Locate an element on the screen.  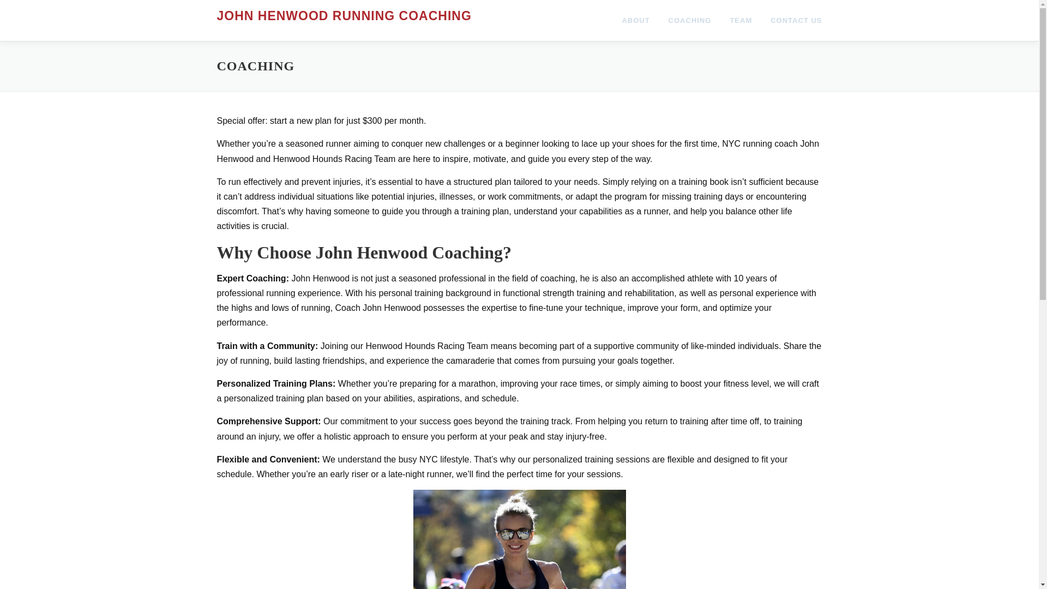
JOHN HENWOOD RUNNING COACHING is located at coordinates (344, 16).